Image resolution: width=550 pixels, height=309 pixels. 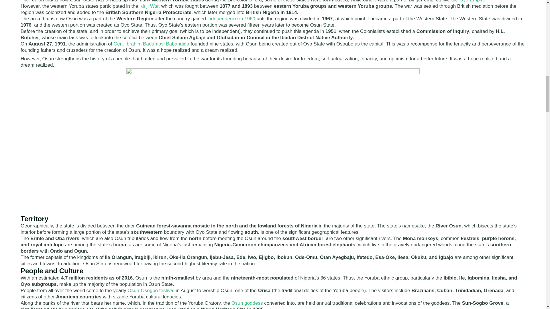 What do you see at coordinates (472, 1) in the screenshot?
I see `Oyo Empire` at bounding box center [472, 1].